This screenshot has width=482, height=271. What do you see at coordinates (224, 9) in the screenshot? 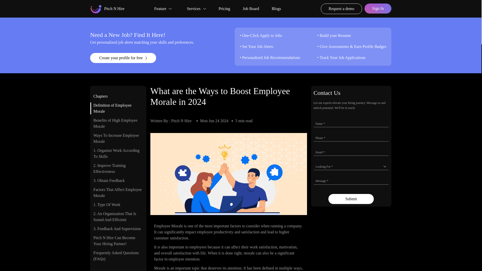
I see `Pricing` at bounding box center [224, 9].